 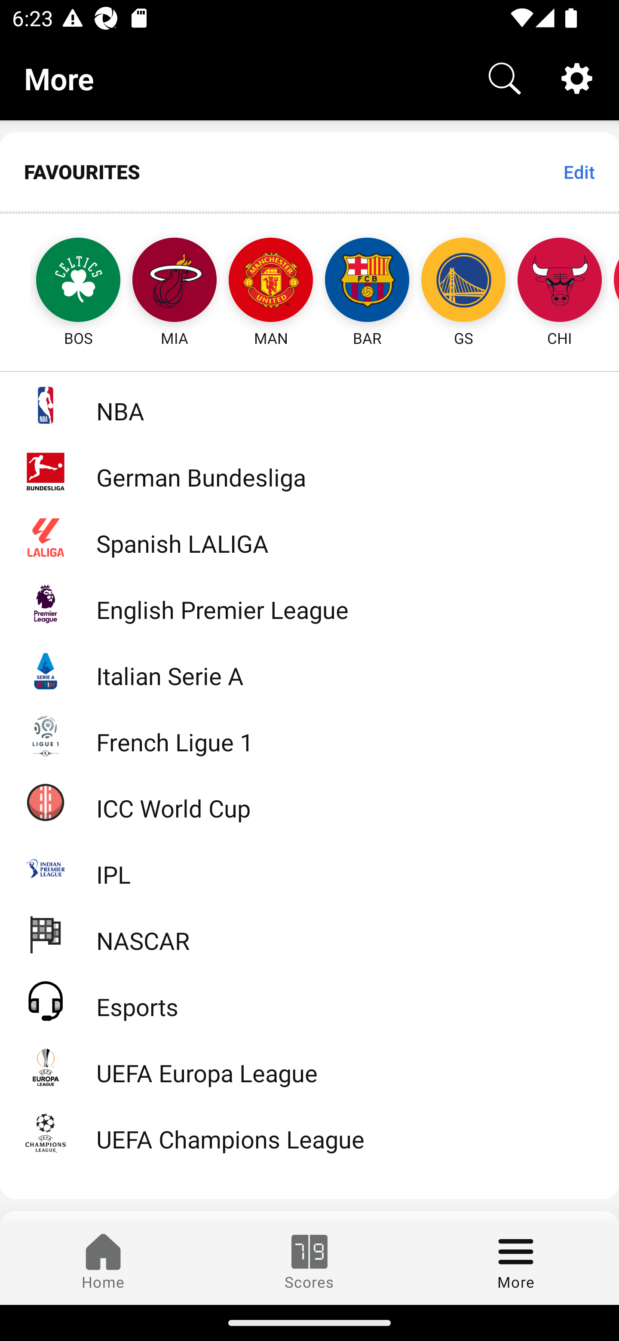 What do you see at coordinates (560, 281) in the screenshot?
I see `CHI Chicago Bulls` at bounding box center [560, 281].